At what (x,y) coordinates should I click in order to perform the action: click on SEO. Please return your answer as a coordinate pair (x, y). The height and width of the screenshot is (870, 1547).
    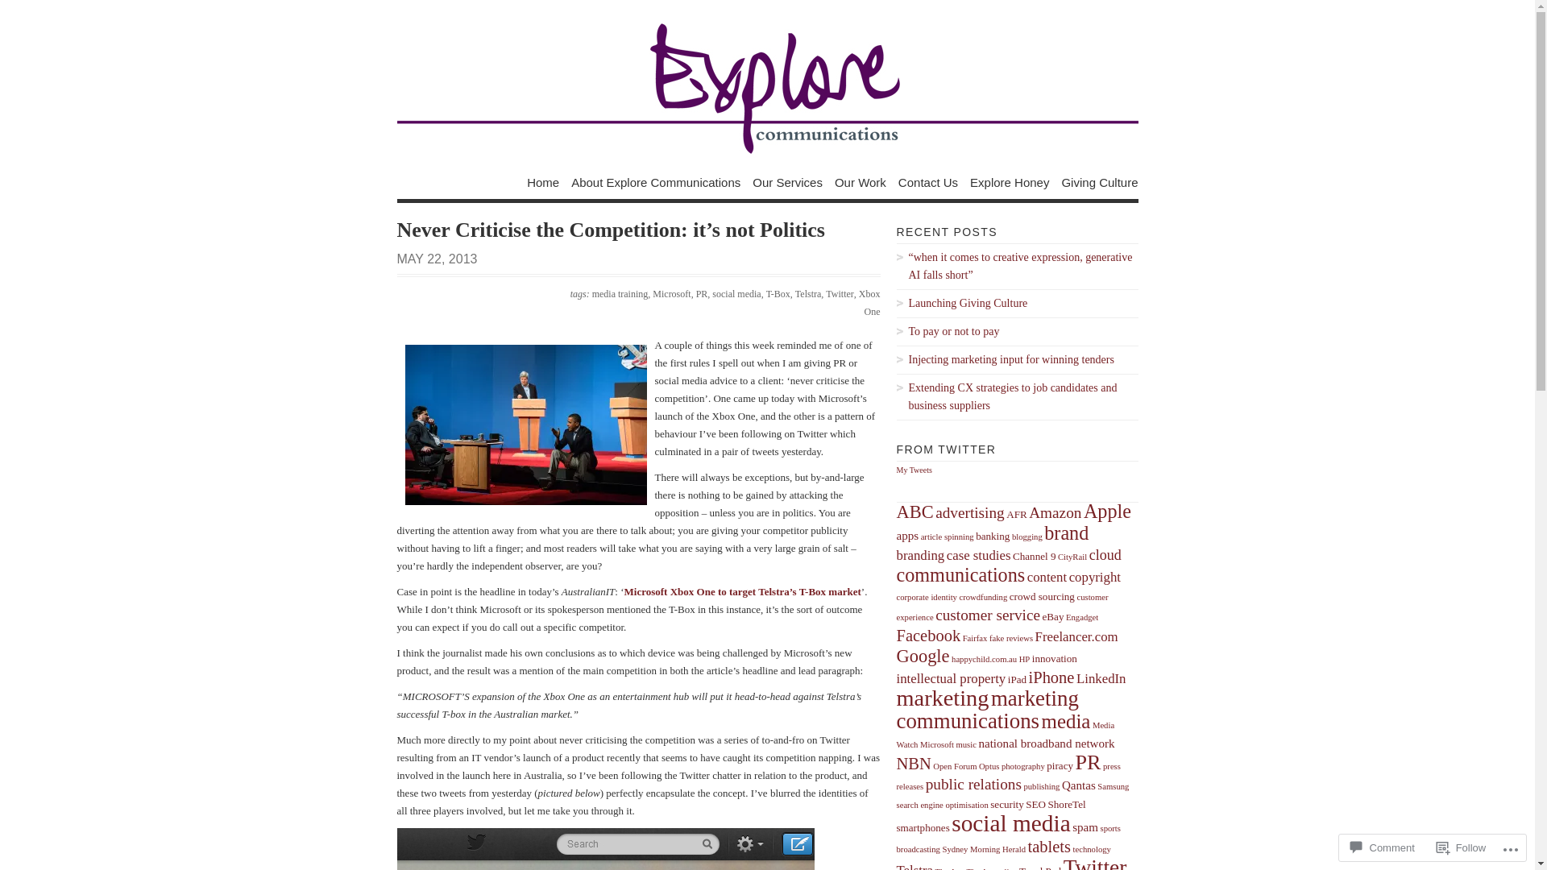
    Looking at the image, I should click on (1036, 804).